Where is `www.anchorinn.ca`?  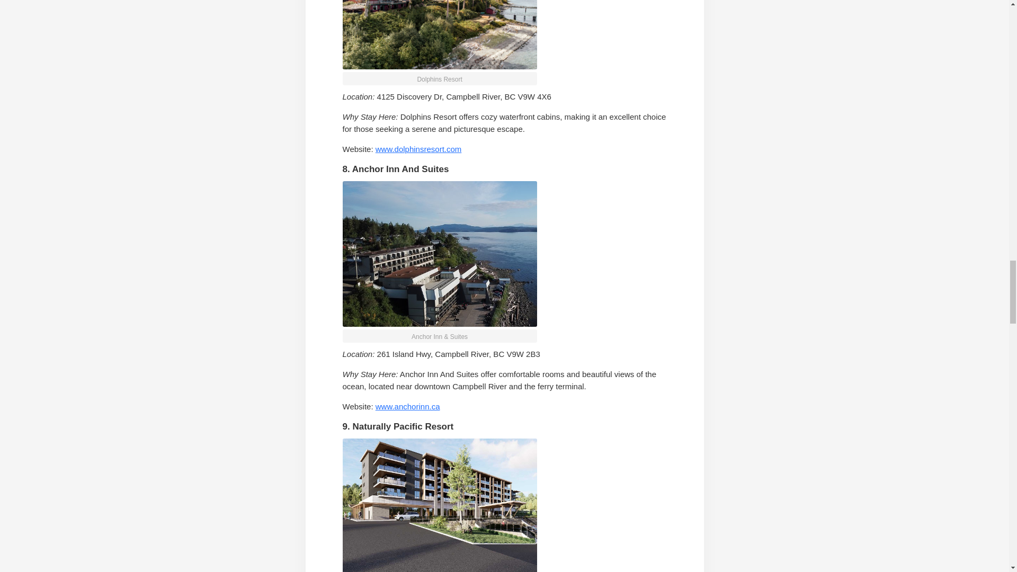 www.anchorinn.ca is located at coordinates (408, 407).